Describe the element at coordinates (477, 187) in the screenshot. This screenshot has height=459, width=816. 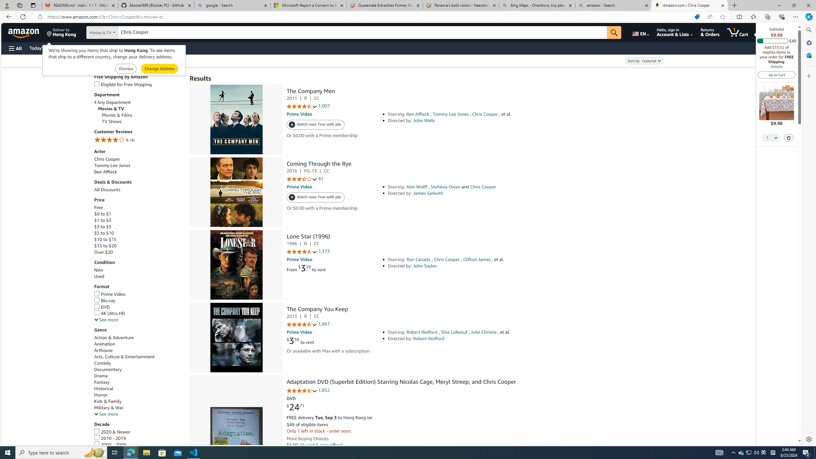
I see `Starring: Alex Wolff , Stefania Owen and Chris Cooper` at that location.